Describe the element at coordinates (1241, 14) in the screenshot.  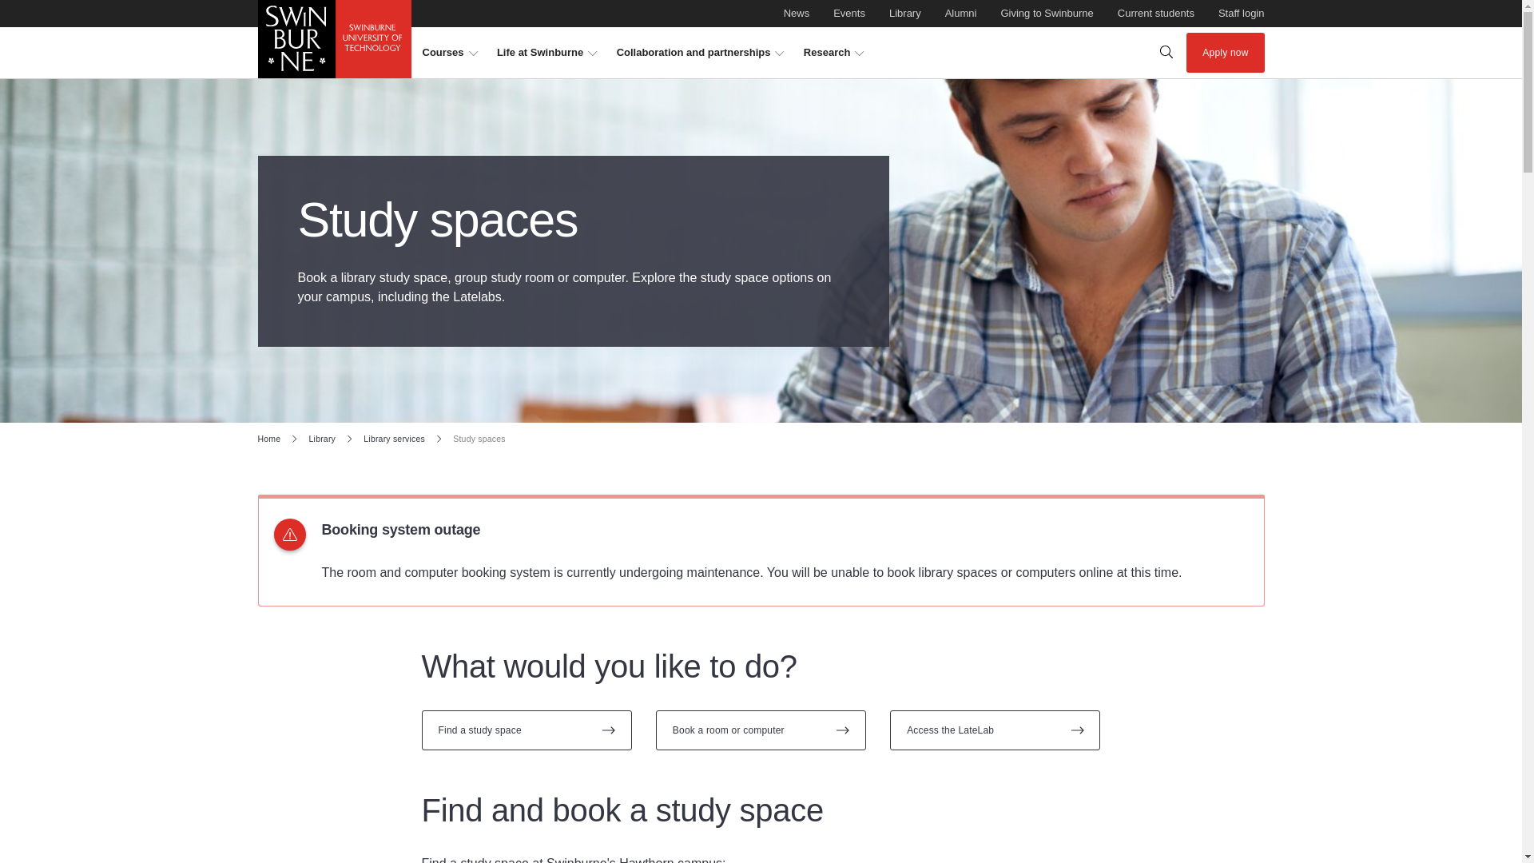
I see `Skip to search` at that location.